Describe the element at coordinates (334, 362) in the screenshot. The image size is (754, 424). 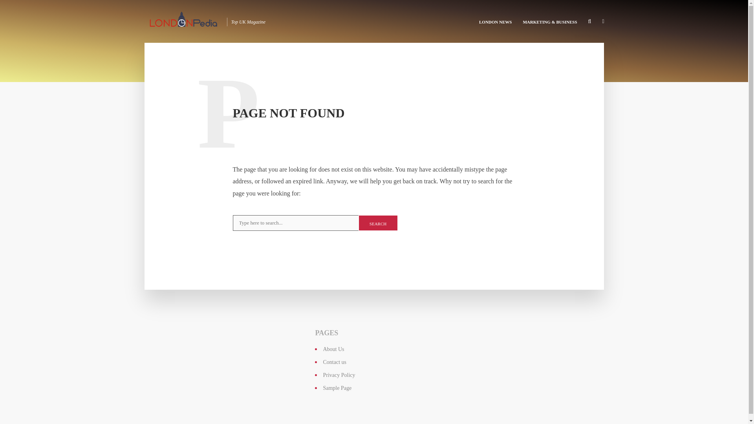
I see `Contact us` at that location.